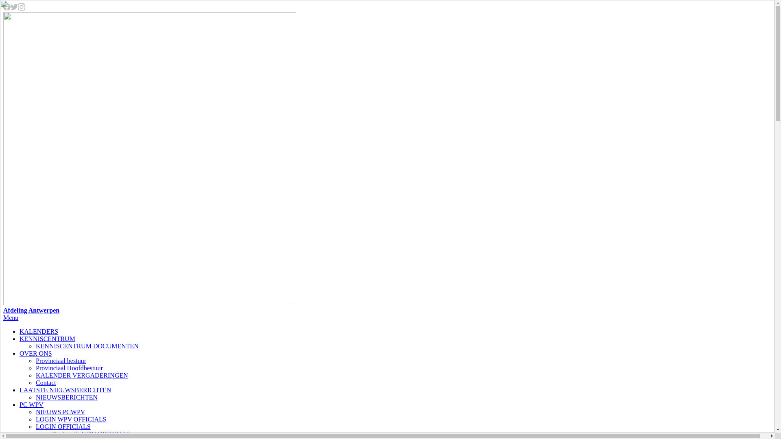 The height and width of the screenshot is (439, 781). Describe the element at coordinates (14, 8) in the screenshot. I see `Twitter` at that location.